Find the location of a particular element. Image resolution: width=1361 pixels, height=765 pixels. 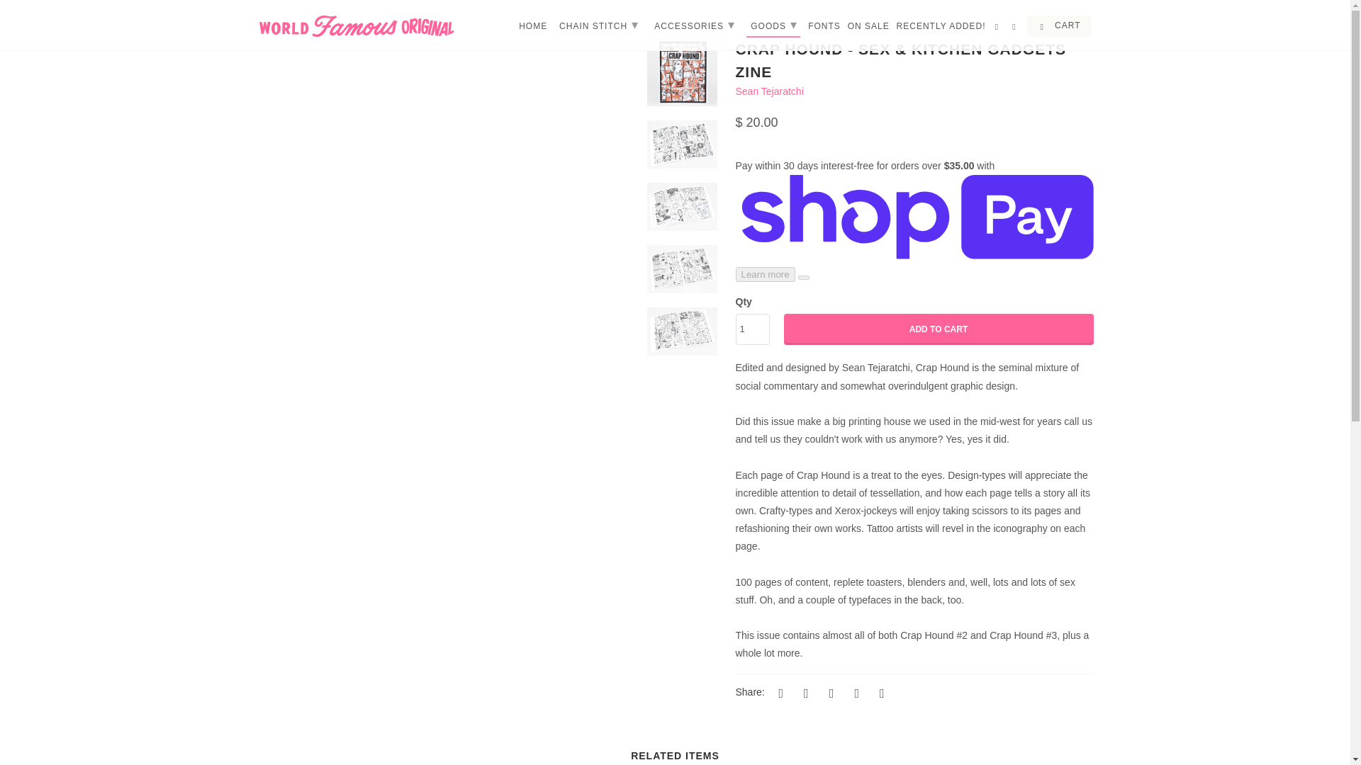

1 is located at coordinates (753, 329).